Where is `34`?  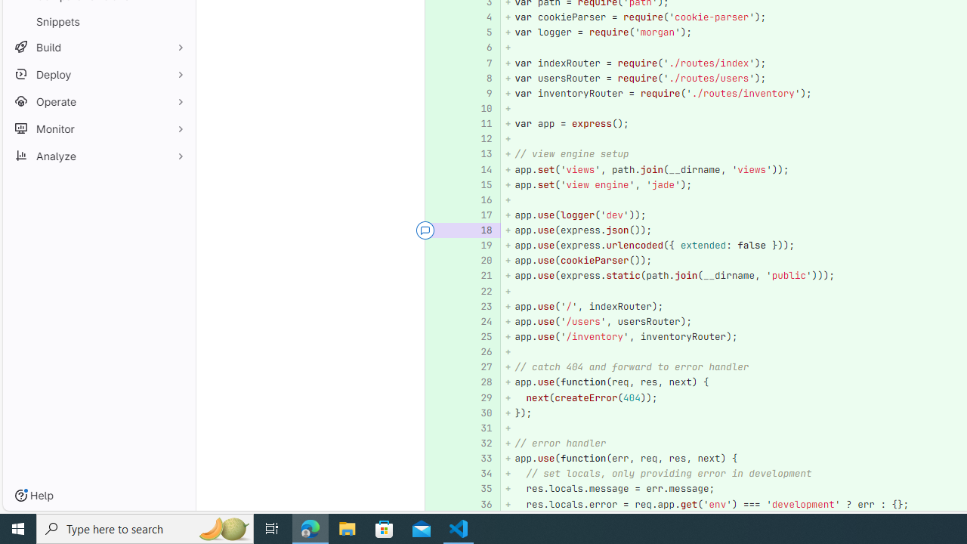 34 is located at coordinates (479, 474).